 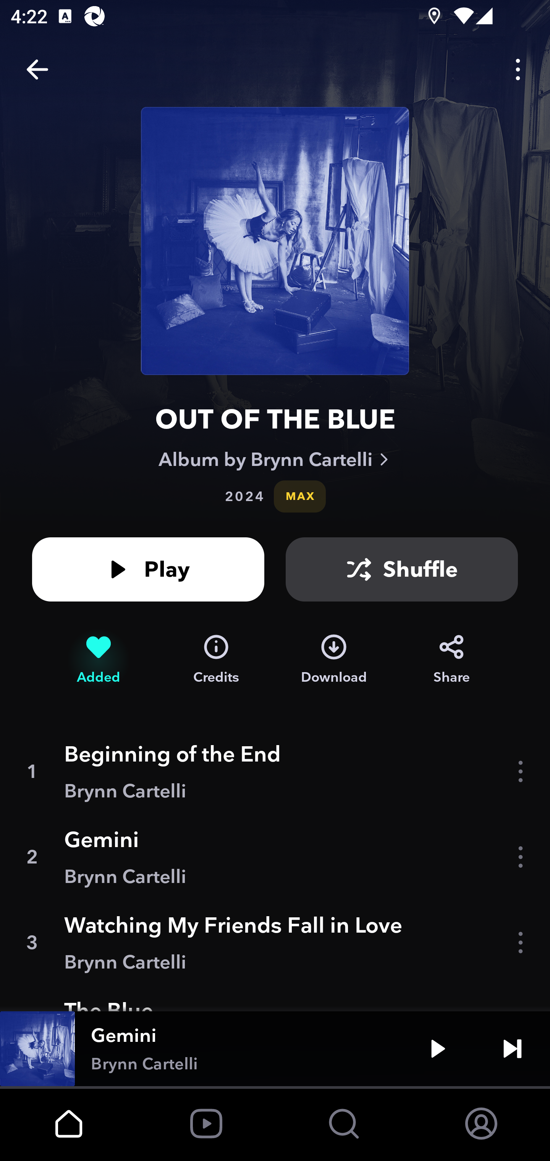 What do you see at coordinates (275, 419) in the screenshot?
I see `OUT OF THE BLUE` at bounding box center [275, 419].